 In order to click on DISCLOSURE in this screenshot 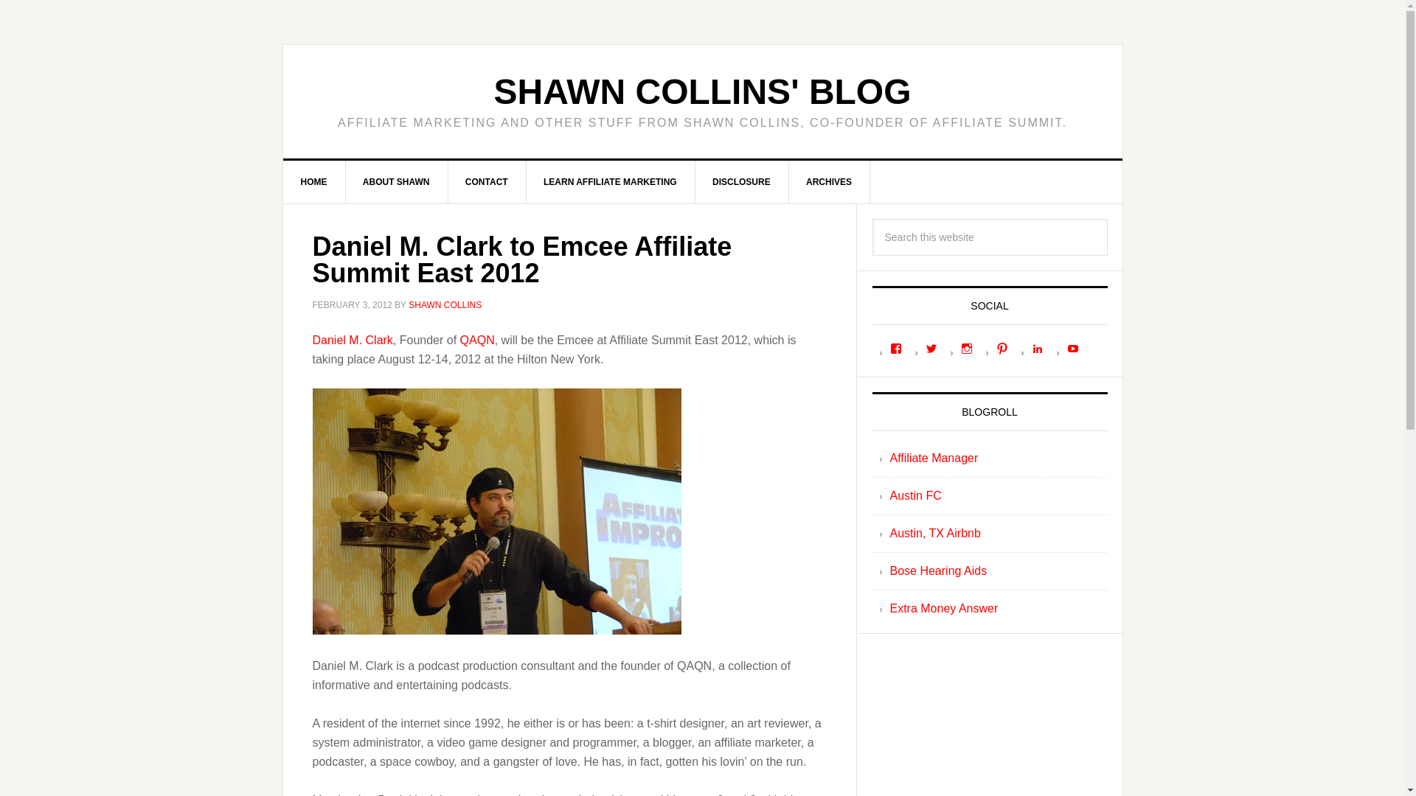, I will do `click(742, 182)`.